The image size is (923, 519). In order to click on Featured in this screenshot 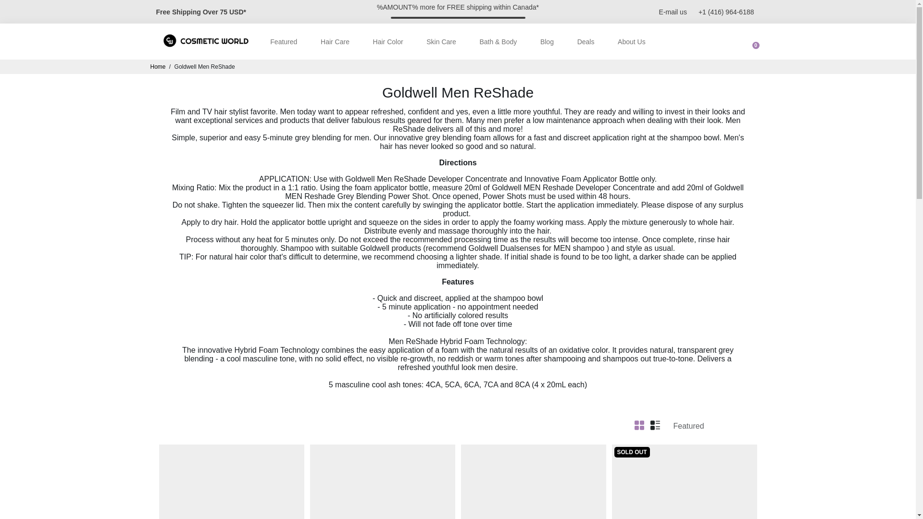, I will do `click(283, 41)`.